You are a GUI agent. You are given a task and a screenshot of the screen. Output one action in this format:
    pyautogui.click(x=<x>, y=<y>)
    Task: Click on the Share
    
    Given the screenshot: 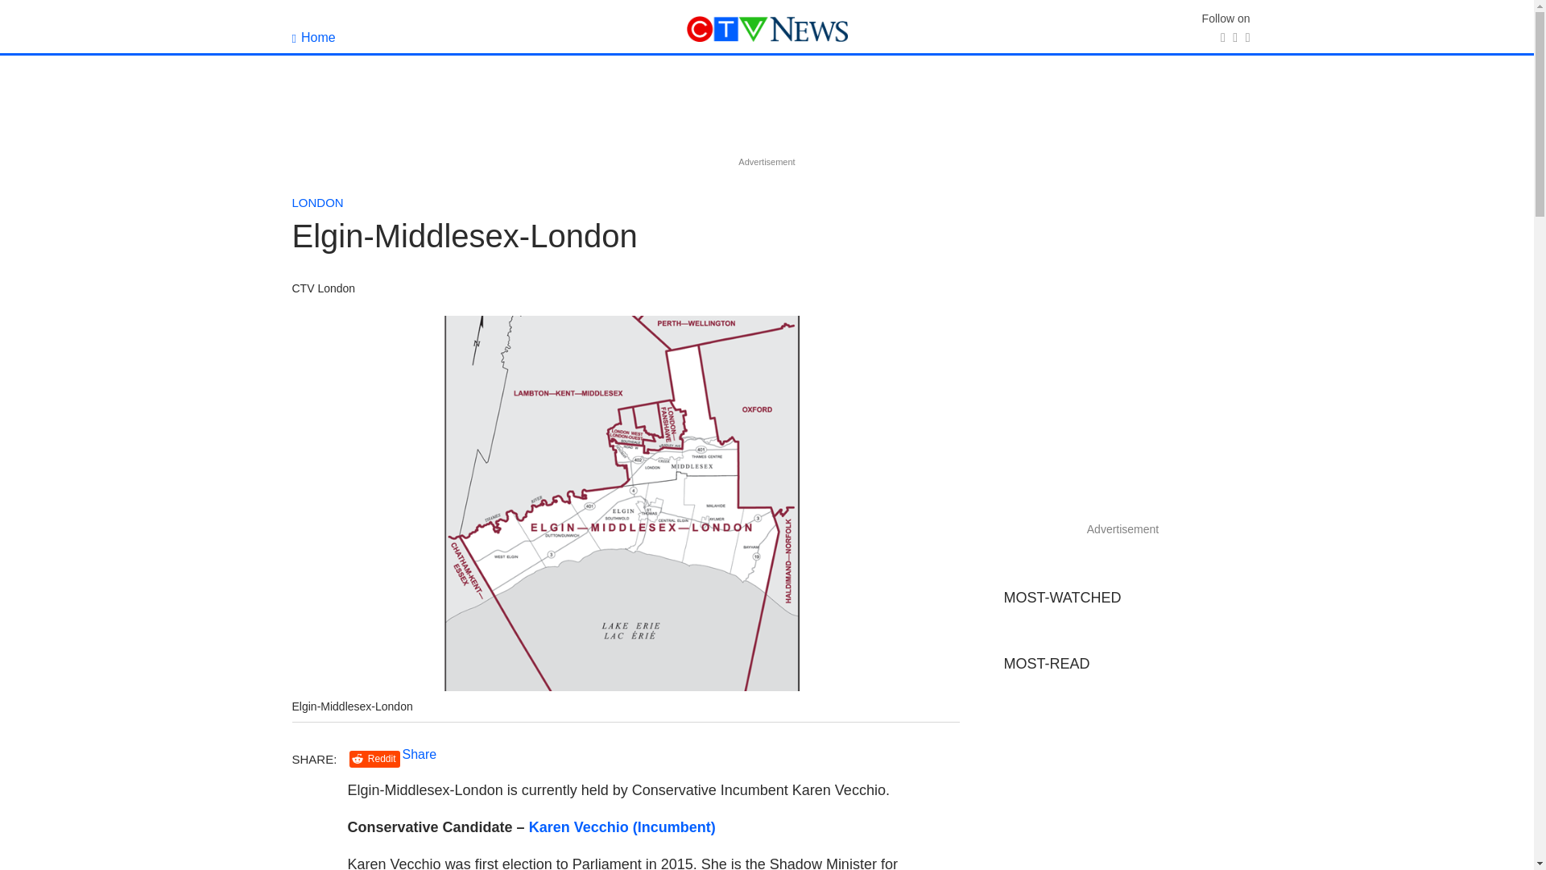 What is the action you would take?
    pyautogui.click(x=420, y=754)
    